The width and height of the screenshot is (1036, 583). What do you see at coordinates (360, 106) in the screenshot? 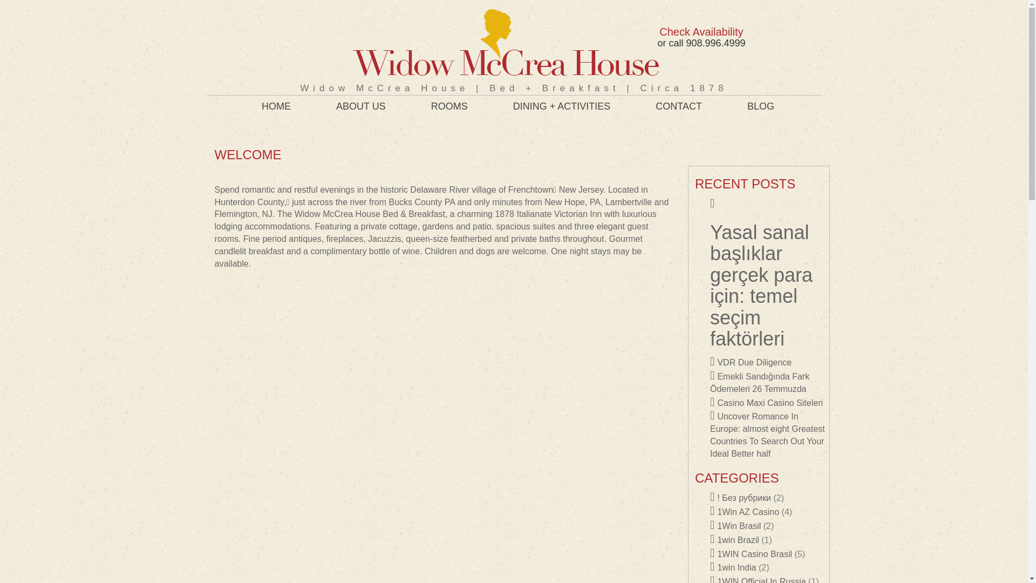
I see `ABOUT US` at bounding box center [360, 106].